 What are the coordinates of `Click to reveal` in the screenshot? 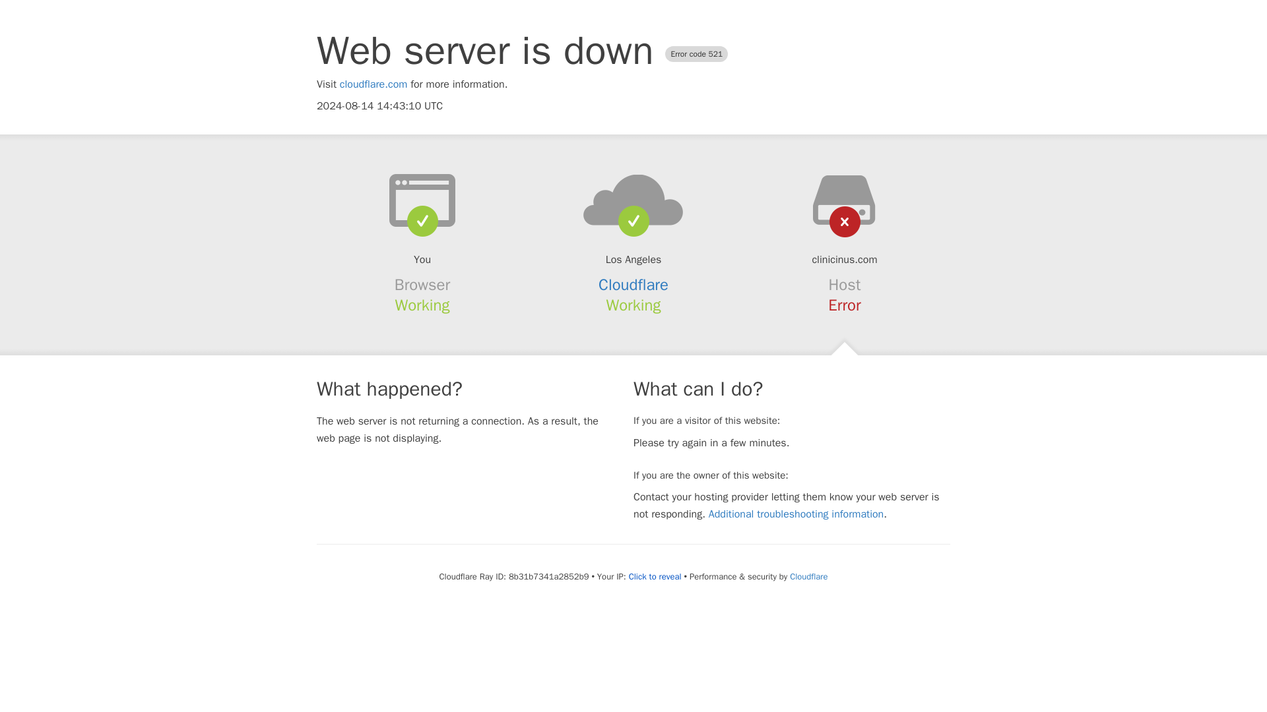 It's located at (655, 577).